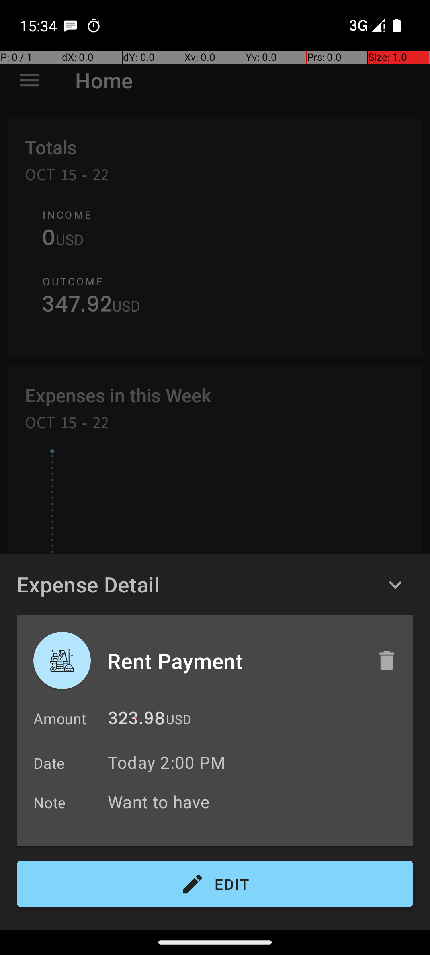  Describe the element at coordinates (234, 661) in the screenshot. I see `Rent Payment` at that location.